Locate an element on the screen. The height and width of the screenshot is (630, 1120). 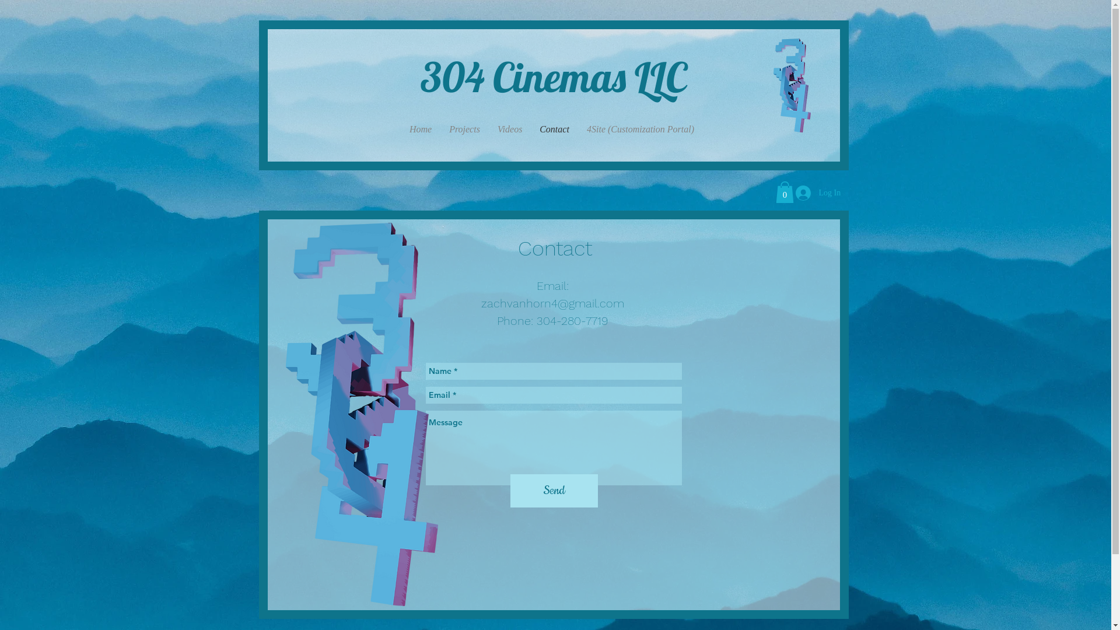
Contact is located at coordinates (554, 129).